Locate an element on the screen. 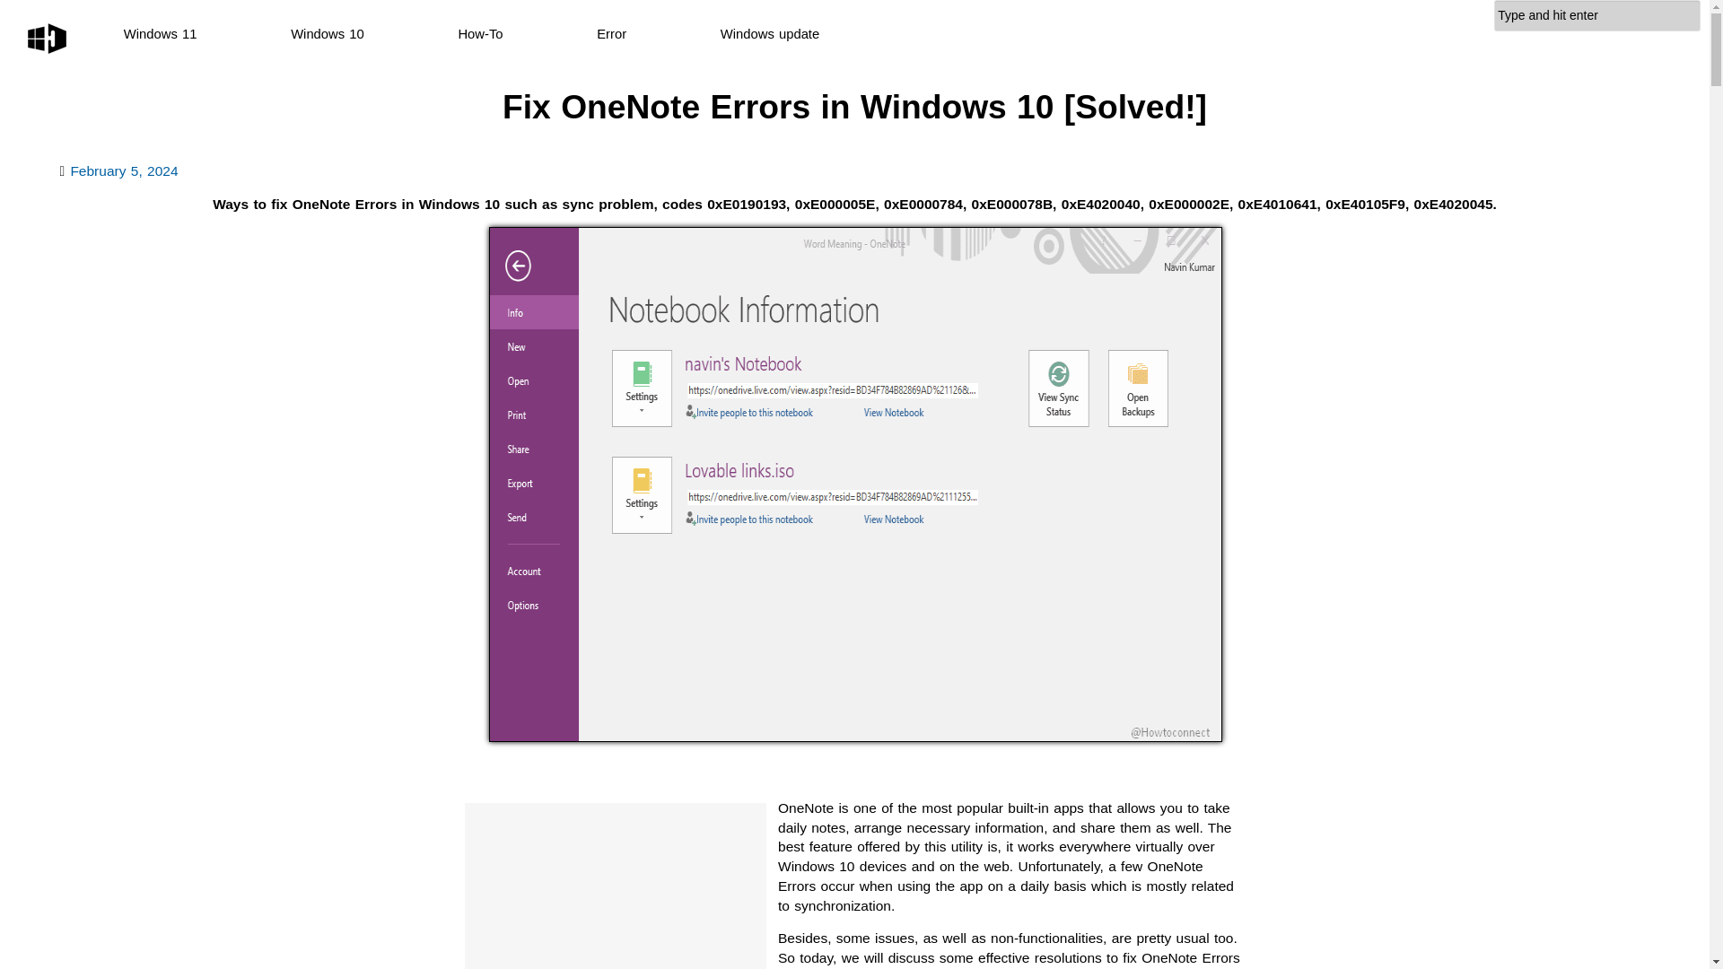 The width and height of the screenshot is (1723, 969). Windows 10 is located at coordinates (327, 34).